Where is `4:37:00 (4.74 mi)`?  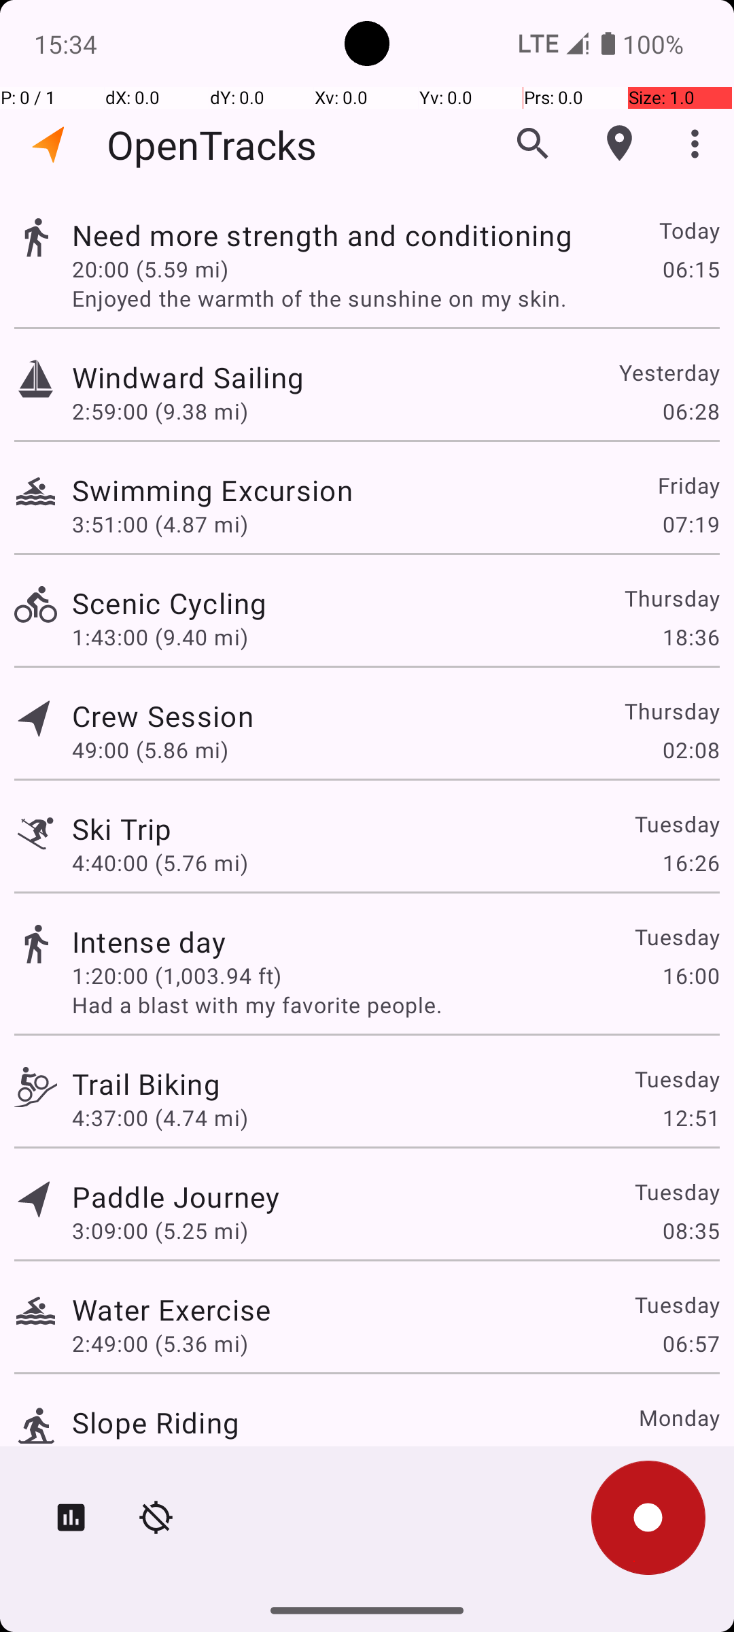 4:37:00 (4.74 mi) is located at coordinates (160, 1118).